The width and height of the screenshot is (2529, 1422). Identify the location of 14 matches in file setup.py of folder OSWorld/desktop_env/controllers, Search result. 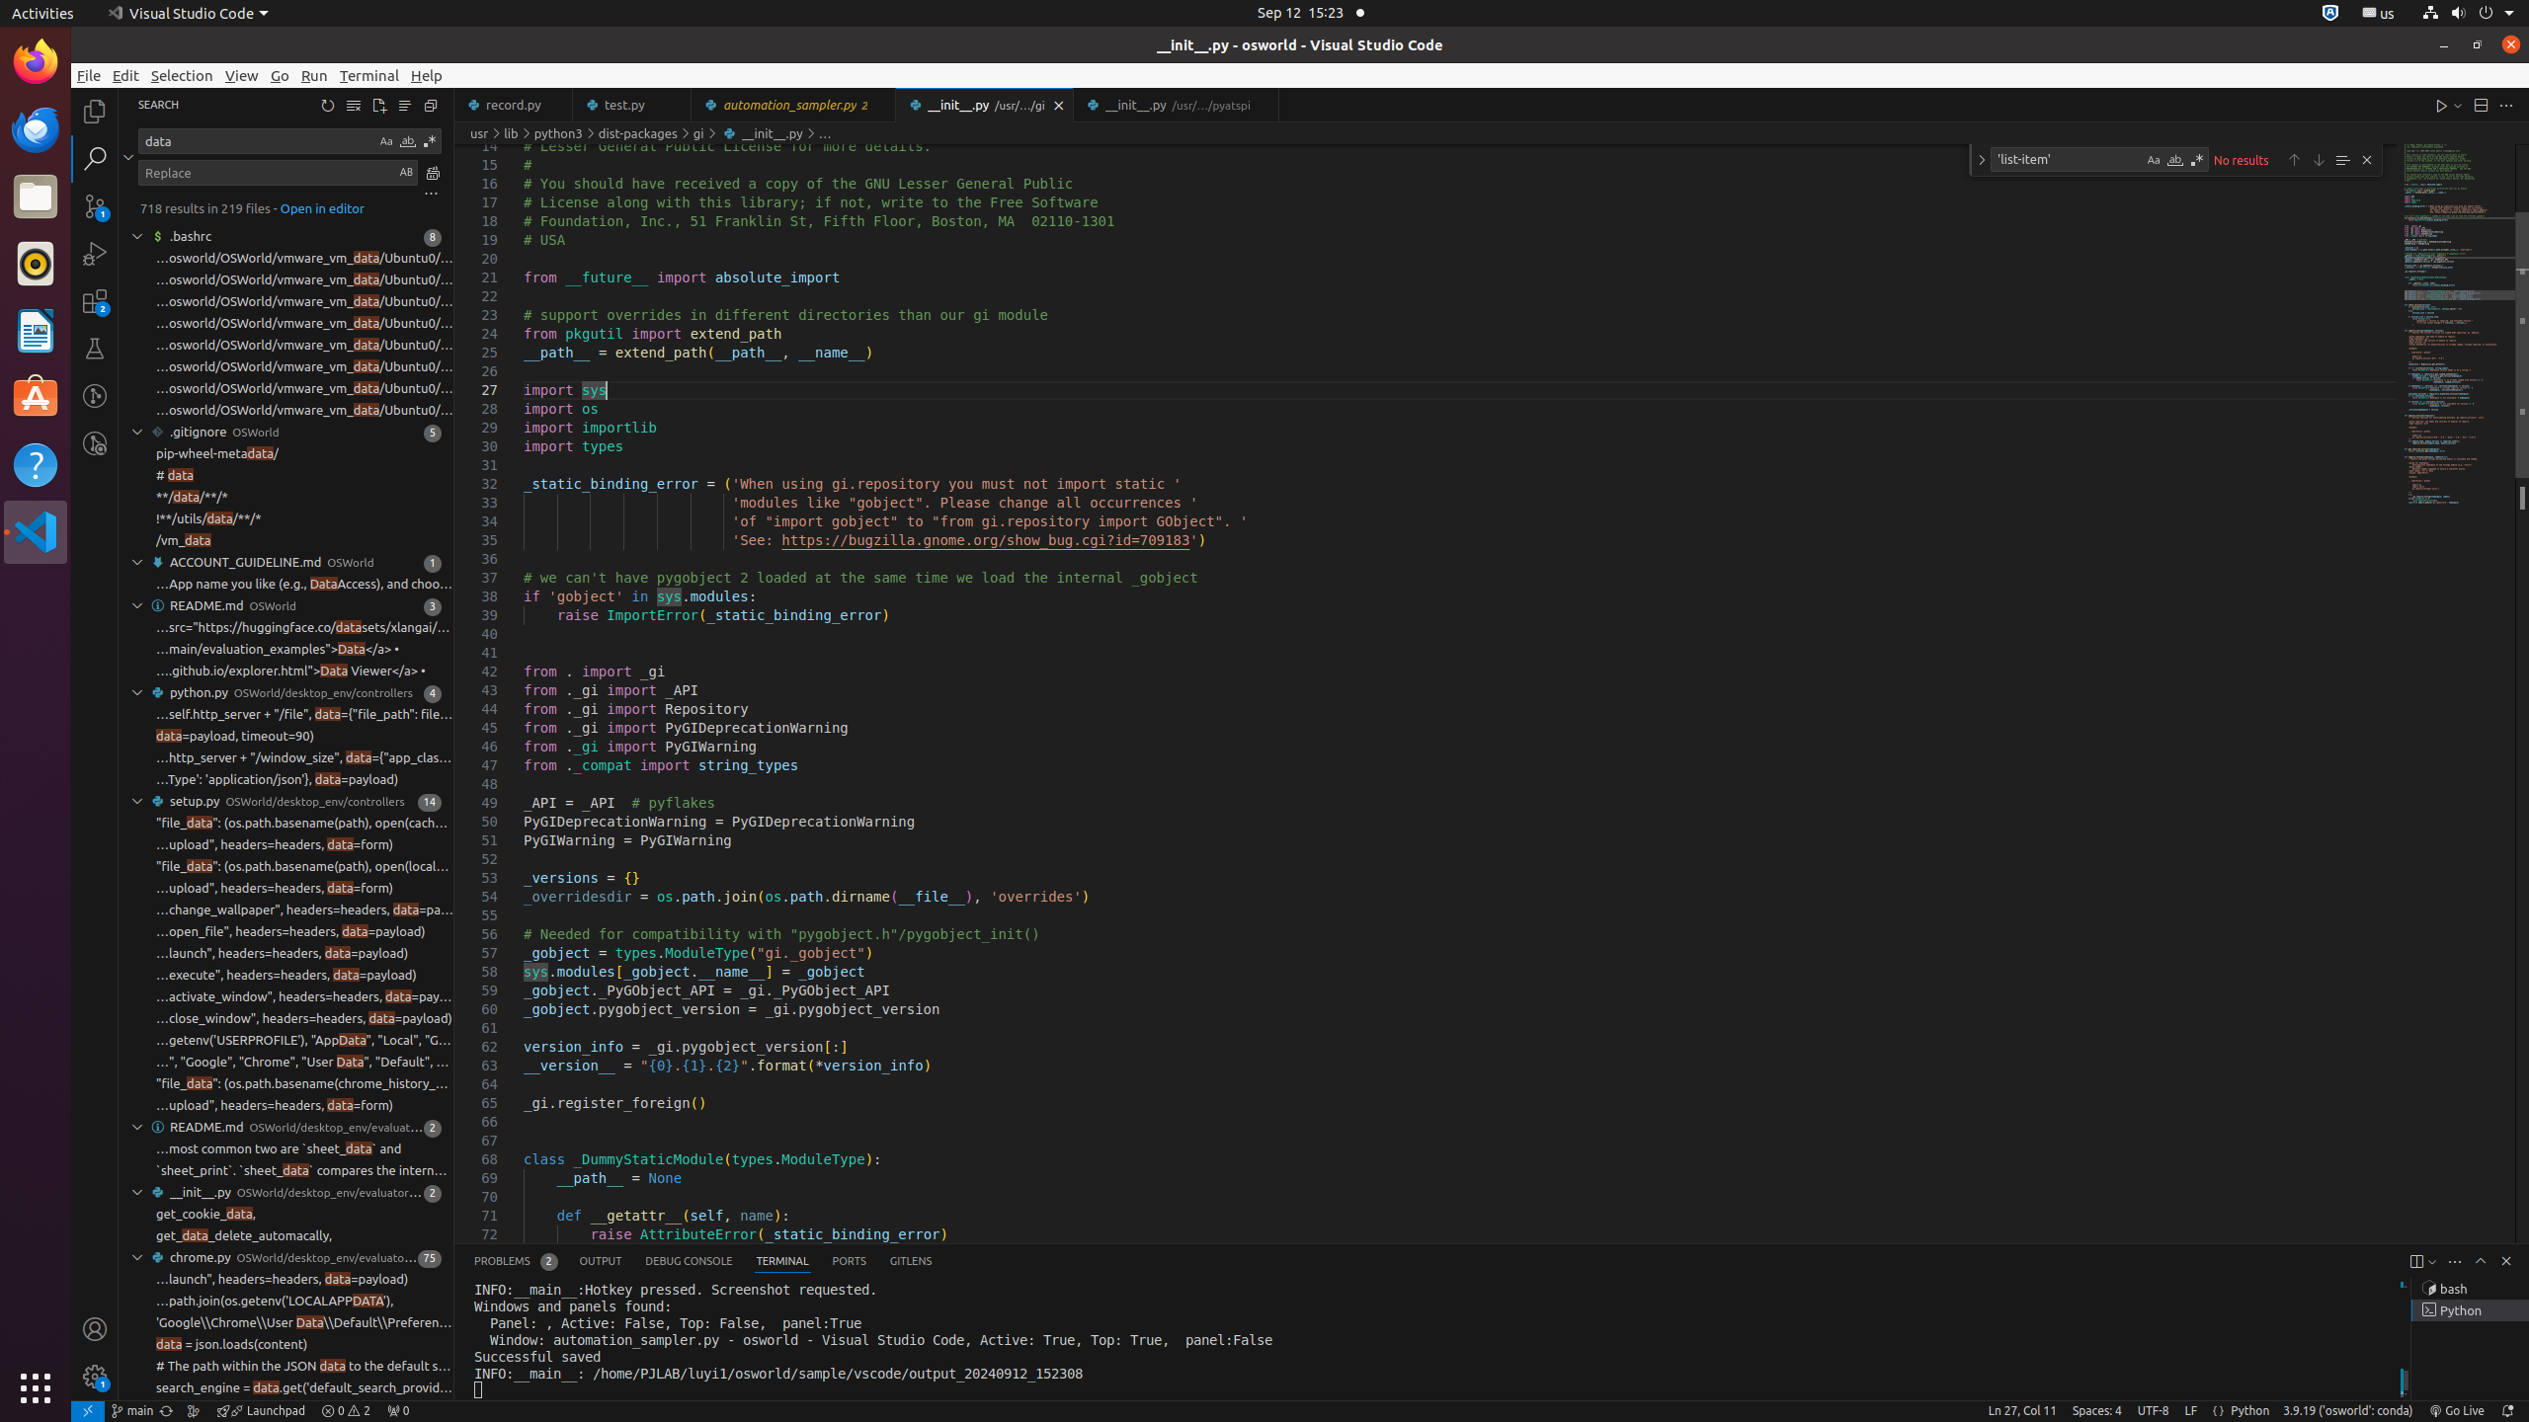
(286, 802).